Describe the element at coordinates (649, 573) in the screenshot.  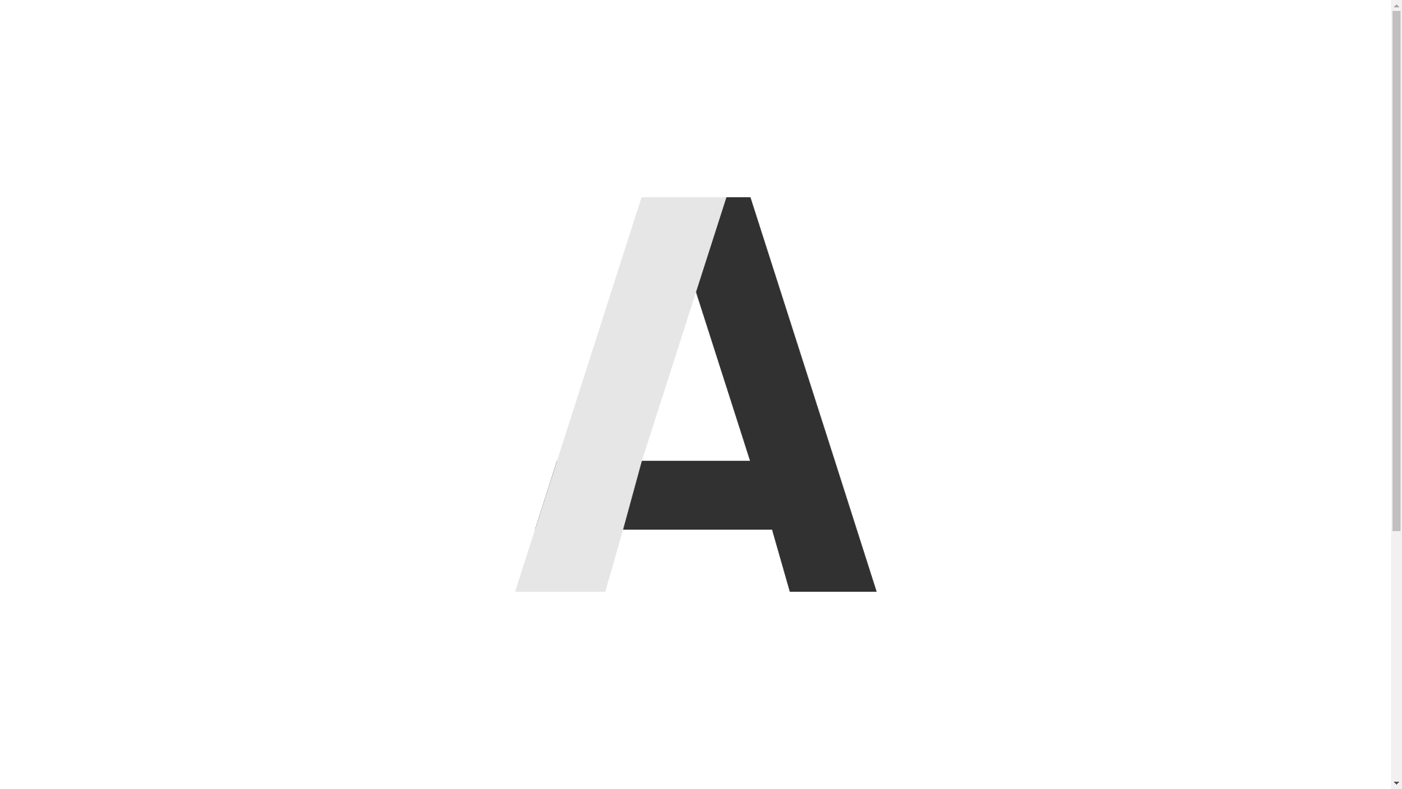
I see `056 631 46 40` at that location.